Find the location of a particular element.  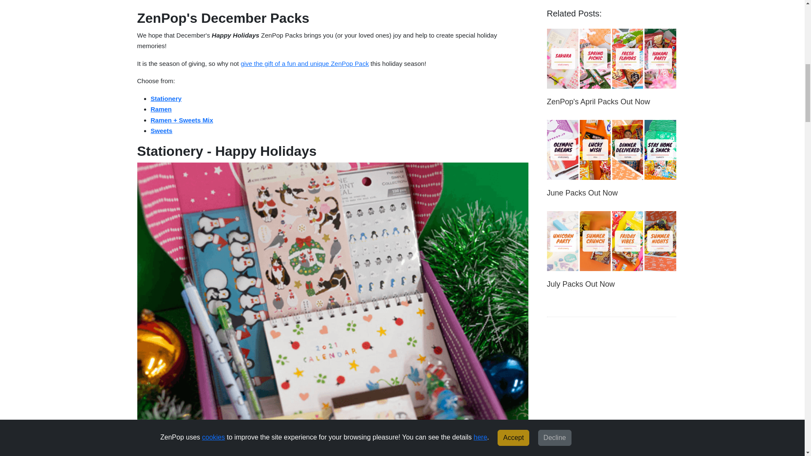

give the gift of a fun and unique ZenPop Pack is located at coordinates (305, 63).